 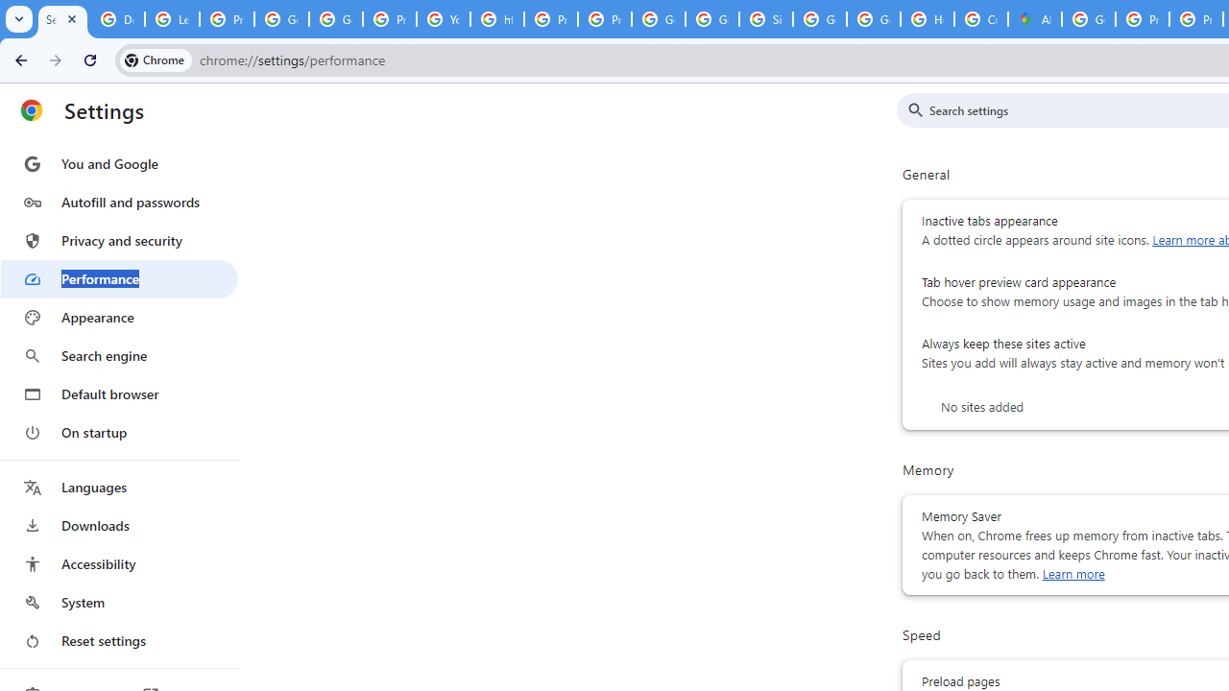 I want to click on Search engine, so click(x=119, y=355).